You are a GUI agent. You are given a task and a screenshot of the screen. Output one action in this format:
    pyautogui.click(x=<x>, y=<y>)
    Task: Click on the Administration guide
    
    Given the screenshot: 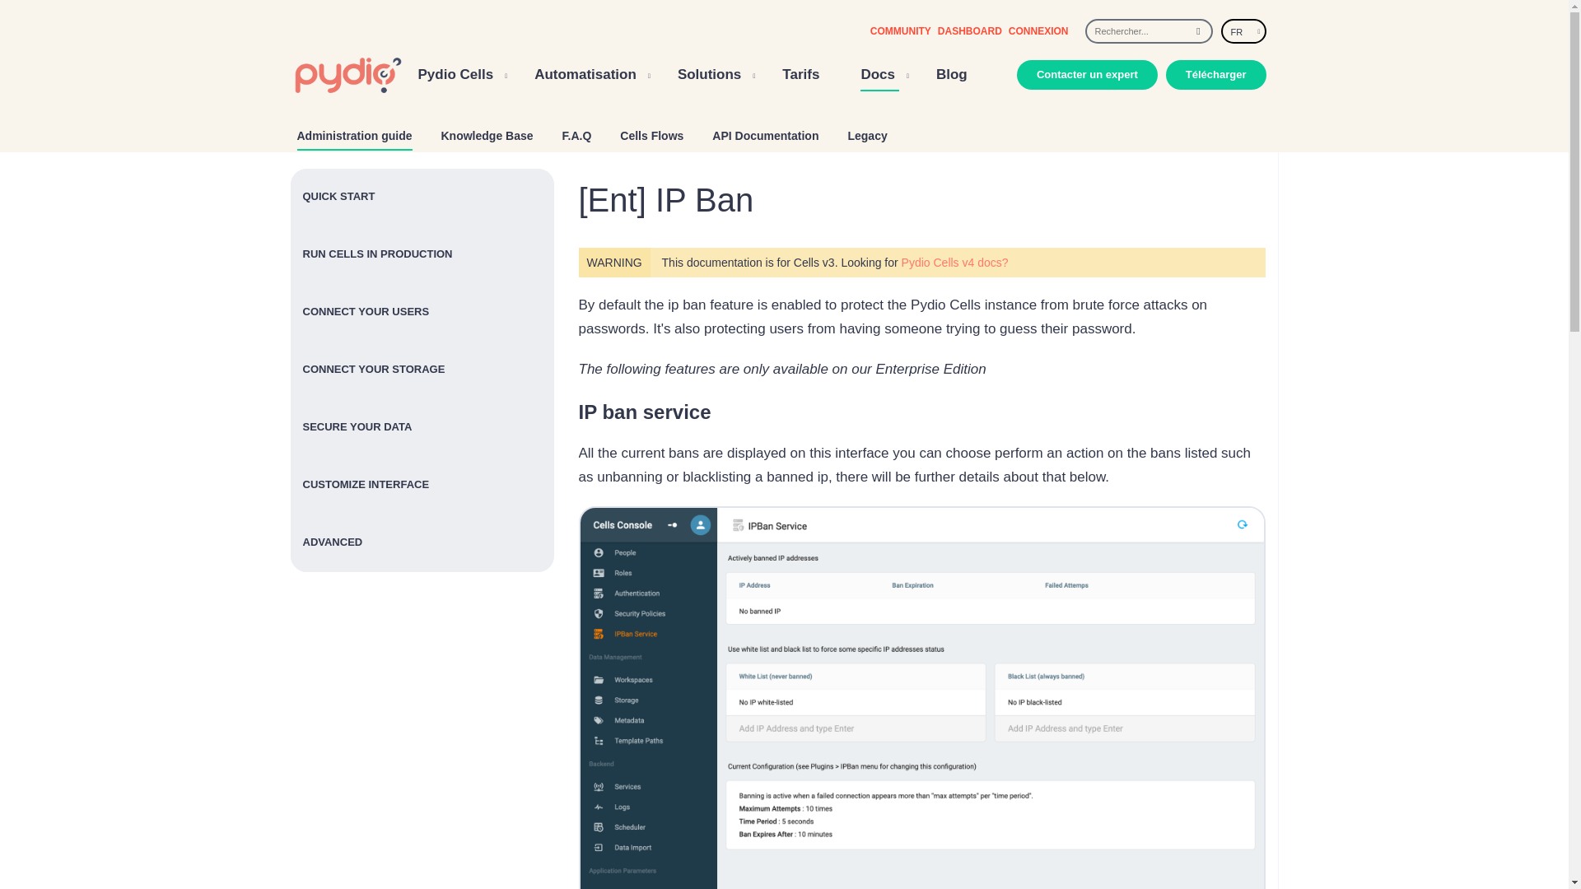 What is the action you would take?
    pyautogui.click(x=354, y=133)
    